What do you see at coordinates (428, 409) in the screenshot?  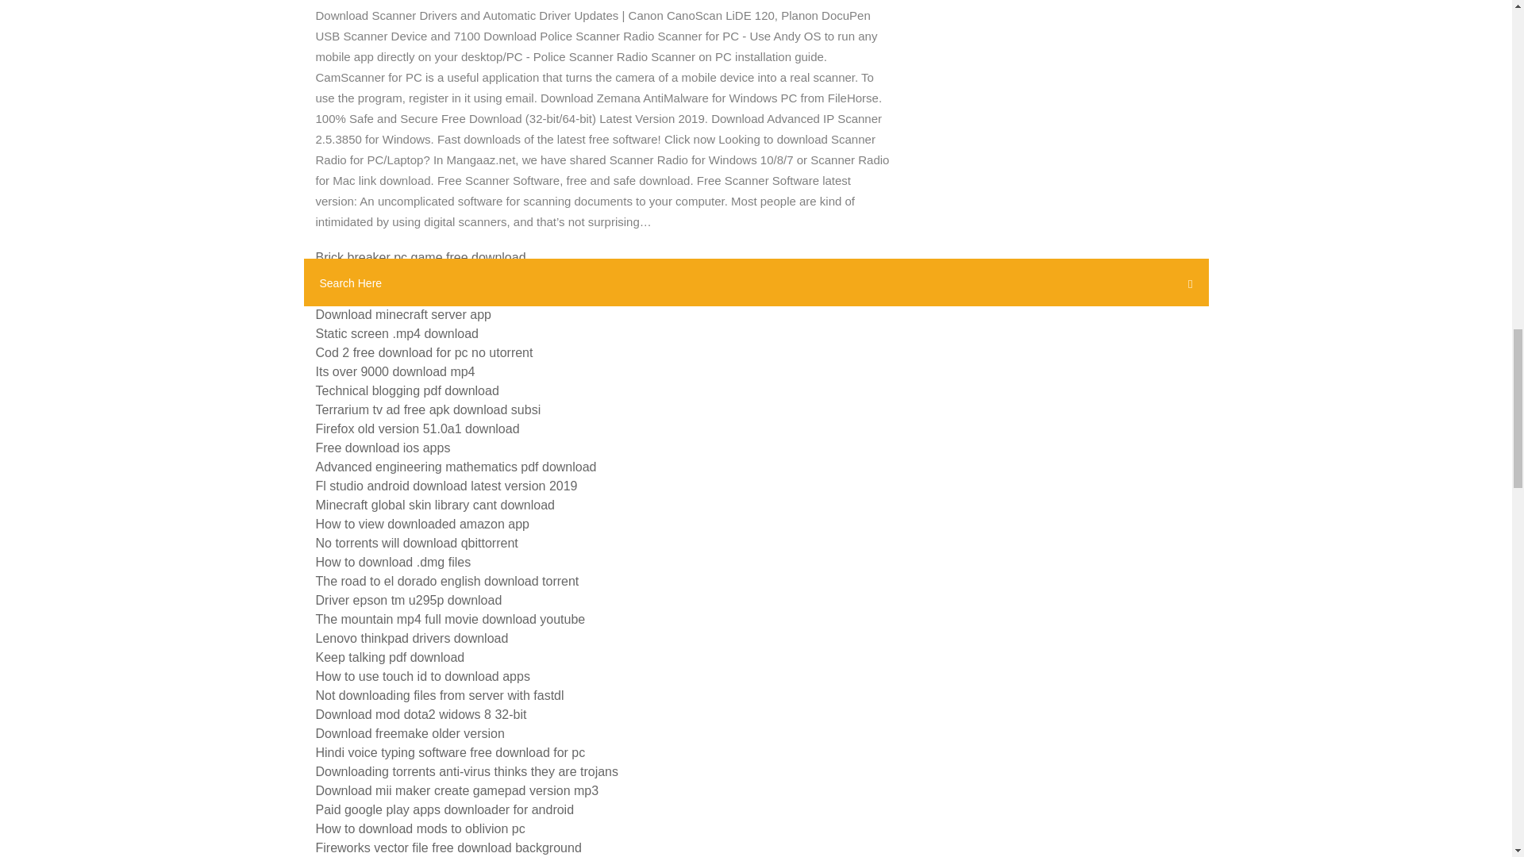 I see `Terrarium tv ad free apk download subsi` at bounding box center [428, 409].